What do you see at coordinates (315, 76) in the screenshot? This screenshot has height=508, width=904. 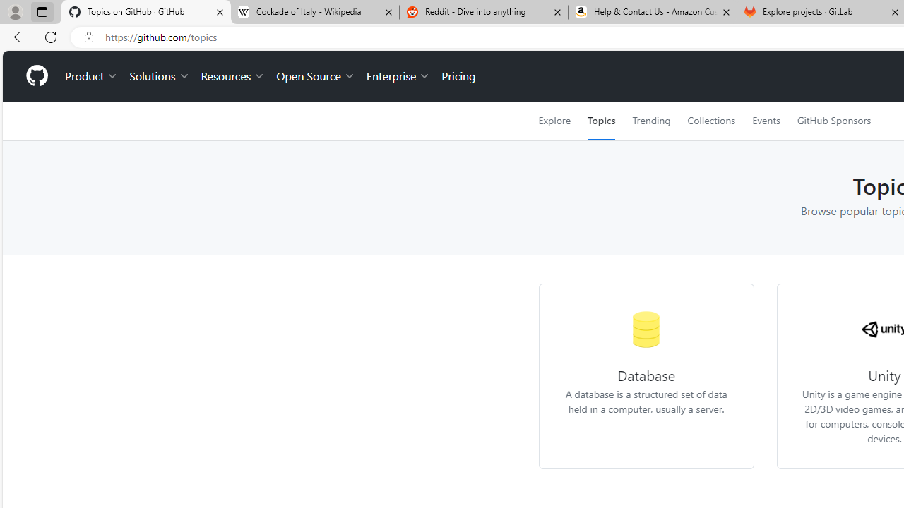 I see `Open Source` at bounding box center [315, 76].